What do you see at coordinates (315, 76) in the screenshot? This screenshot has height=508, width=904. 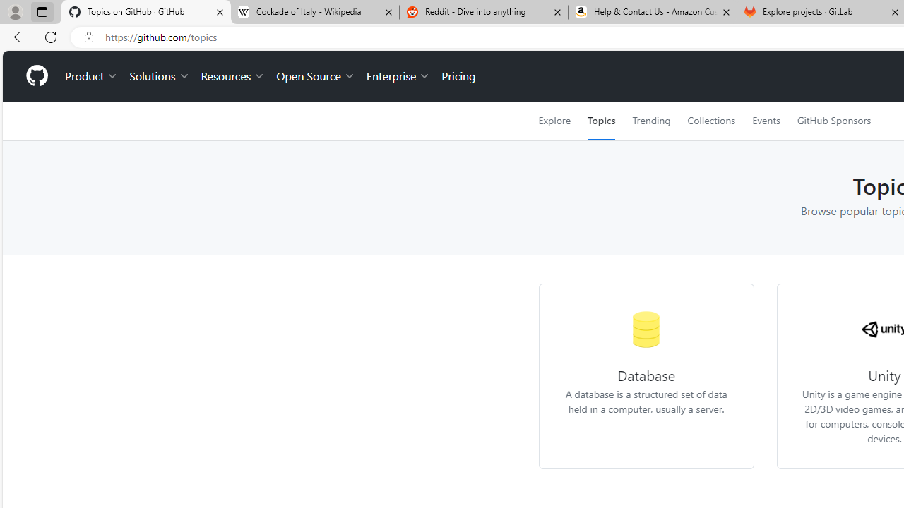 I see `Open Source` at bounding box center [315, 76].